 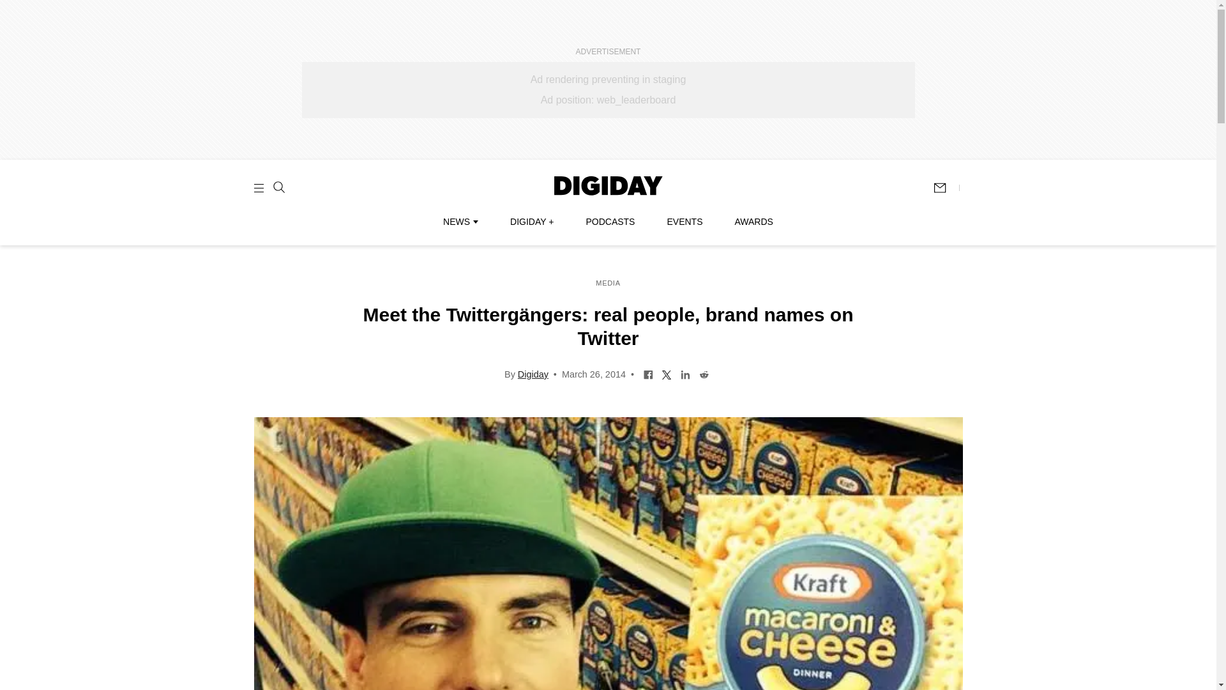 I want to click on EVENTS, so click(x=685, y=222).